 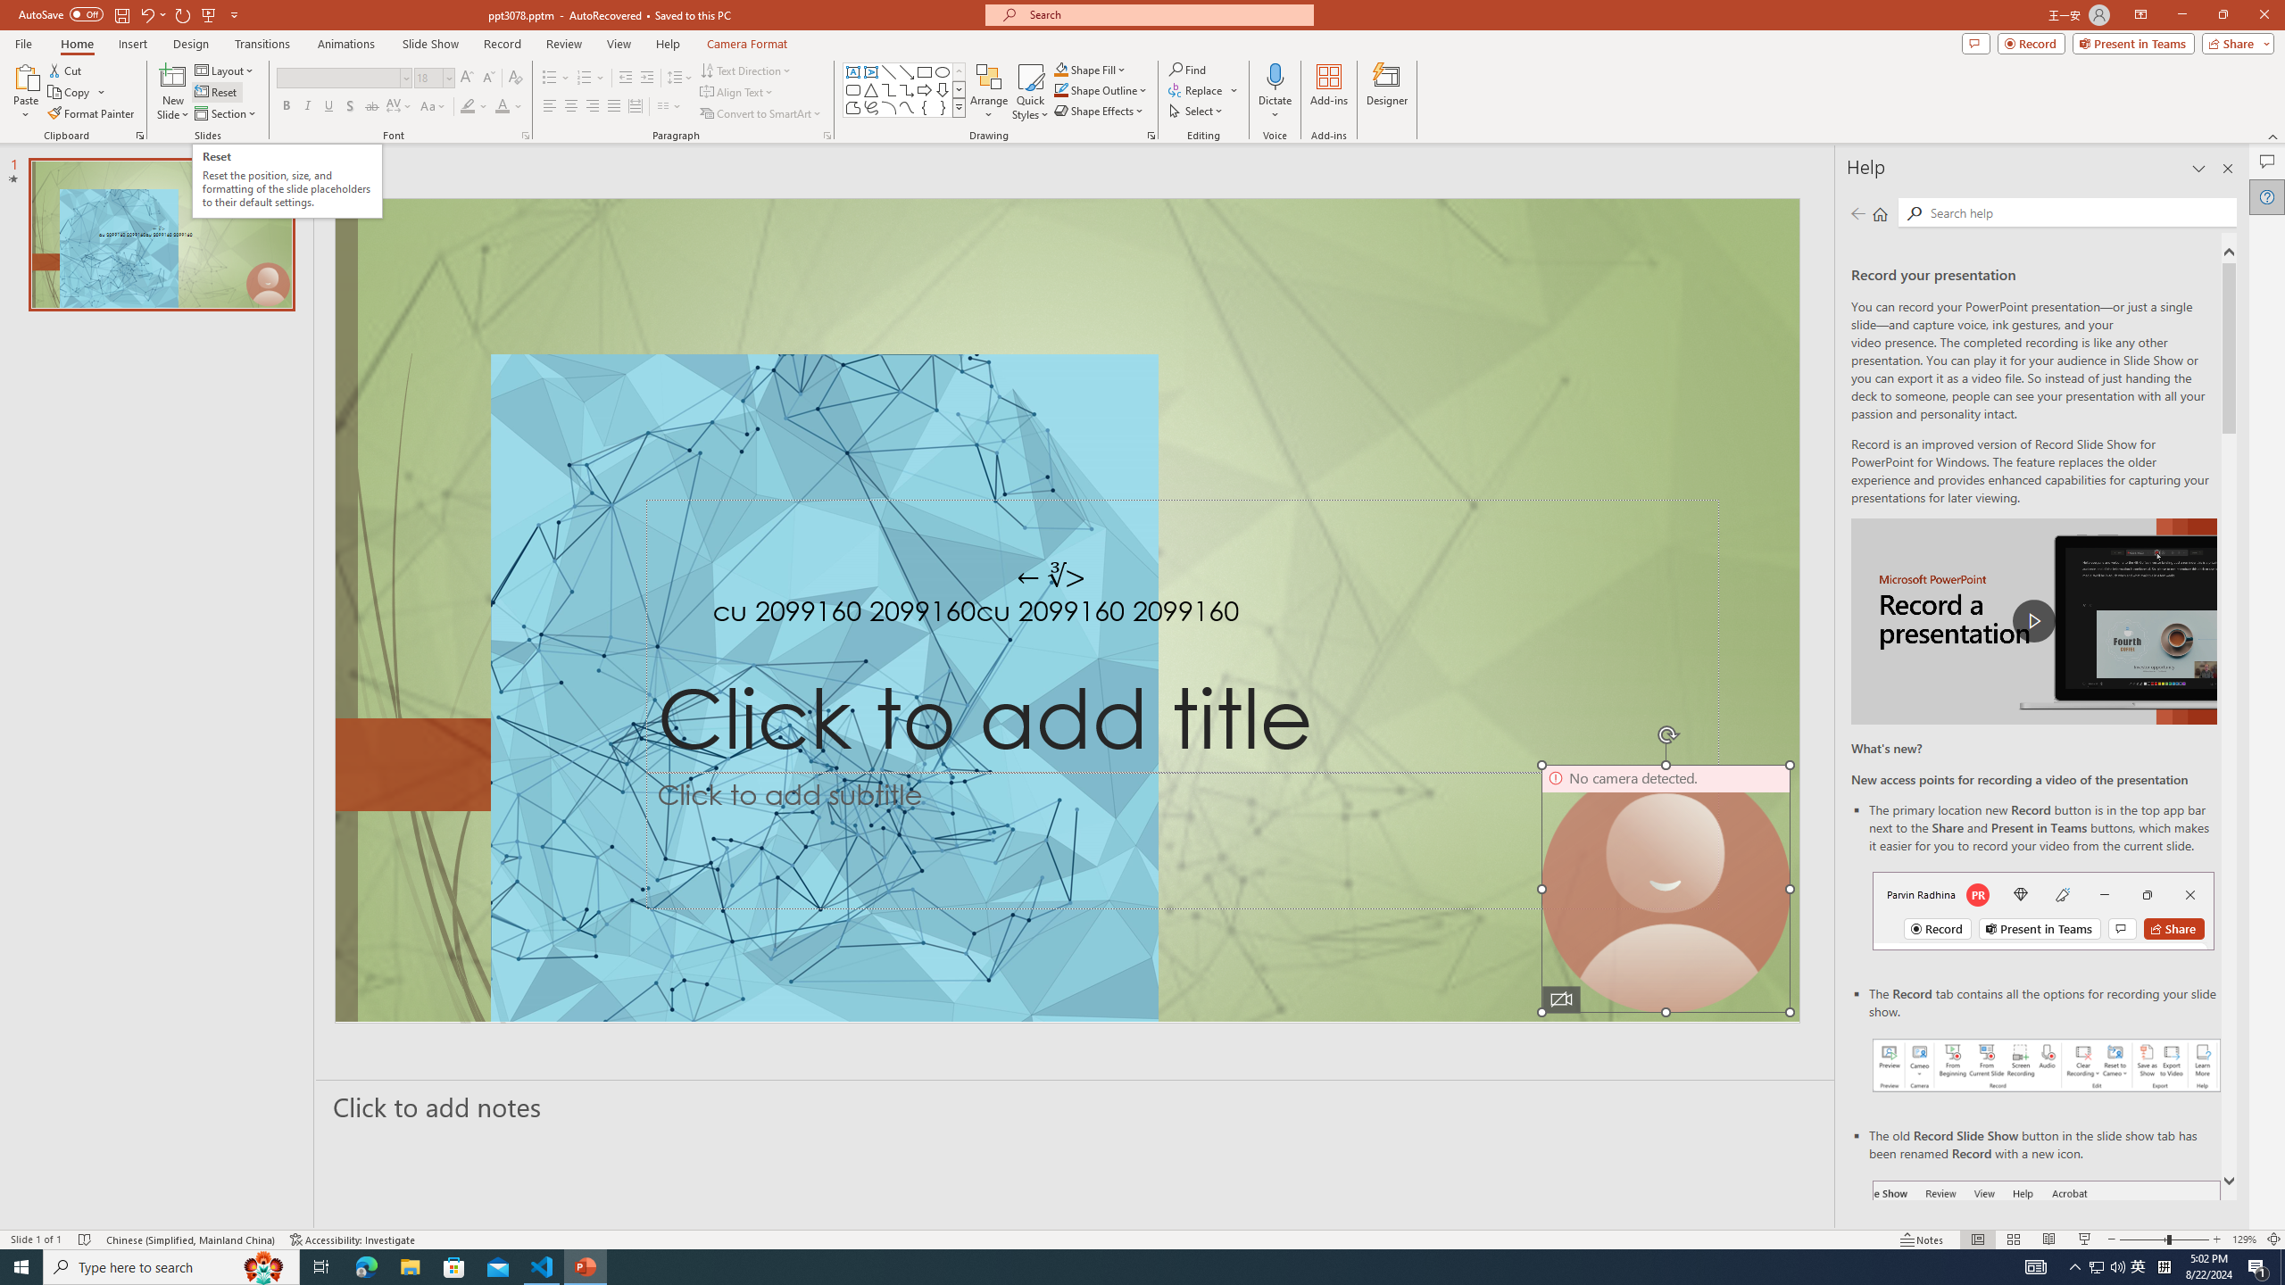 I want to click on Increase Font Size, so click(x=468, y=79).